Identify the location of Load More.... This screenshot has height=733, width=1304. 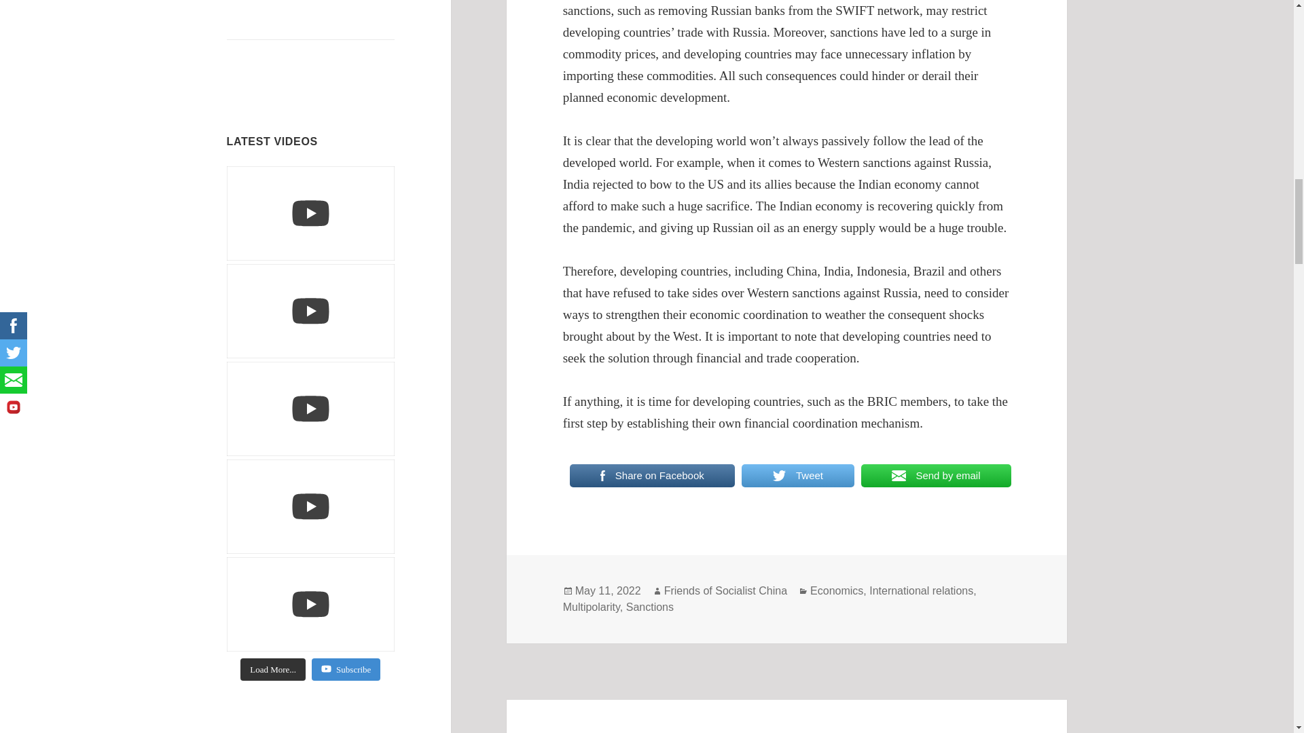
(272, 669).